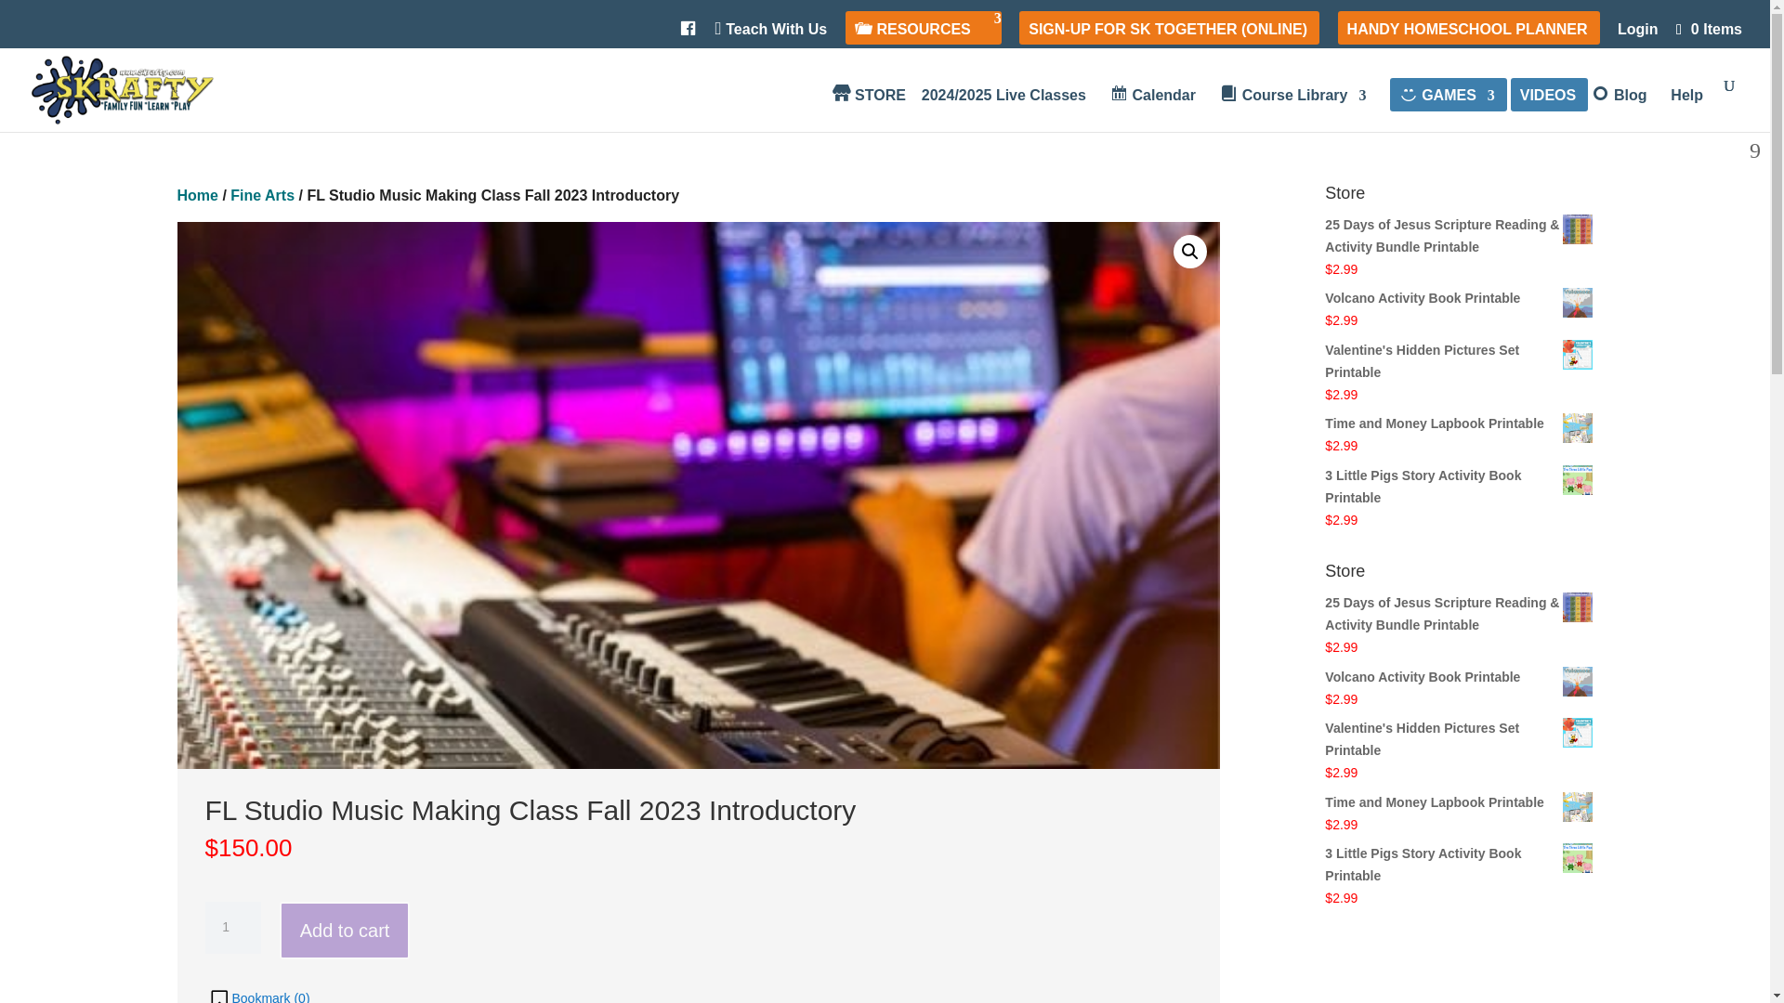 The image size is (1784, 1003). I want to click on Blog, so click(1619, 110).